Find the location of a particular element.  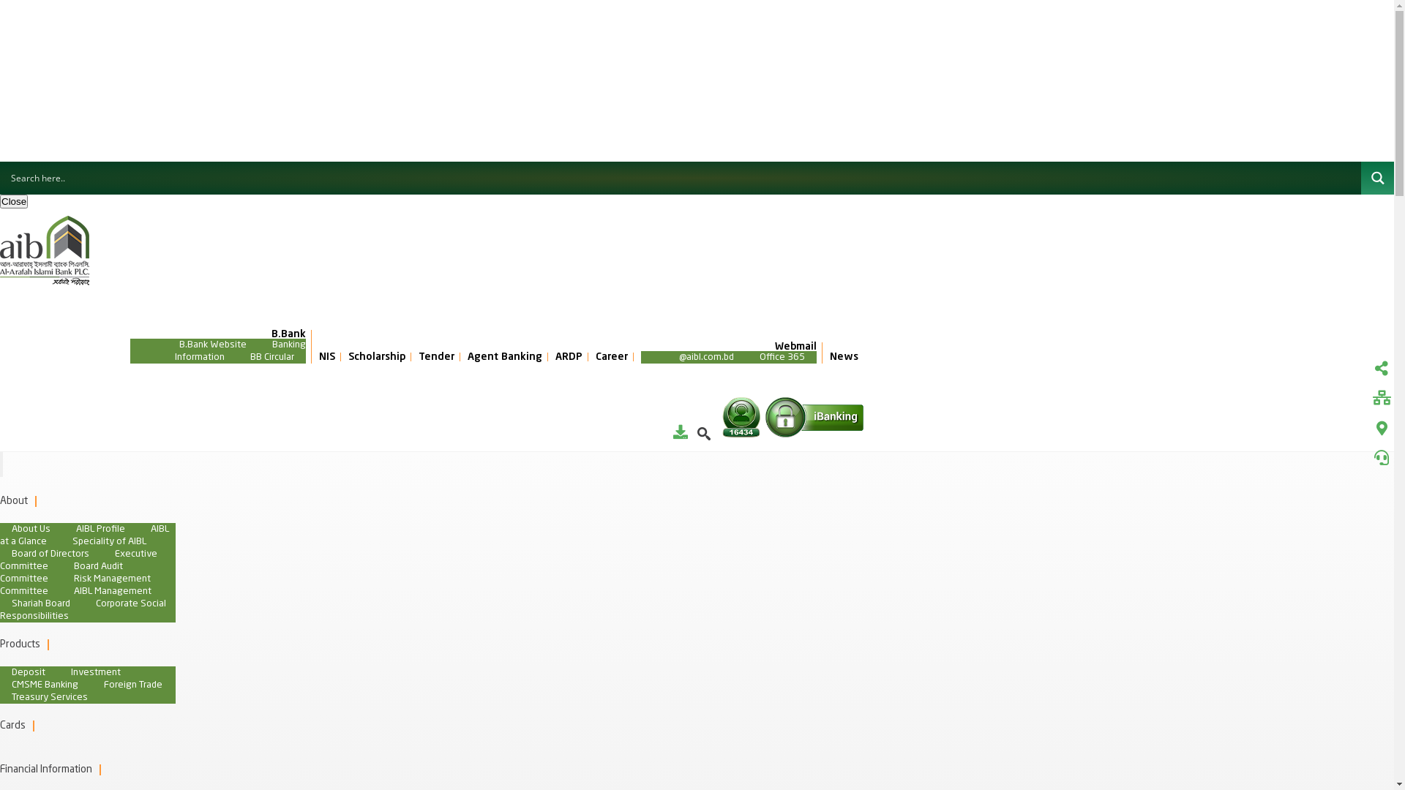

Deposit is located at coordinates (29, 673).